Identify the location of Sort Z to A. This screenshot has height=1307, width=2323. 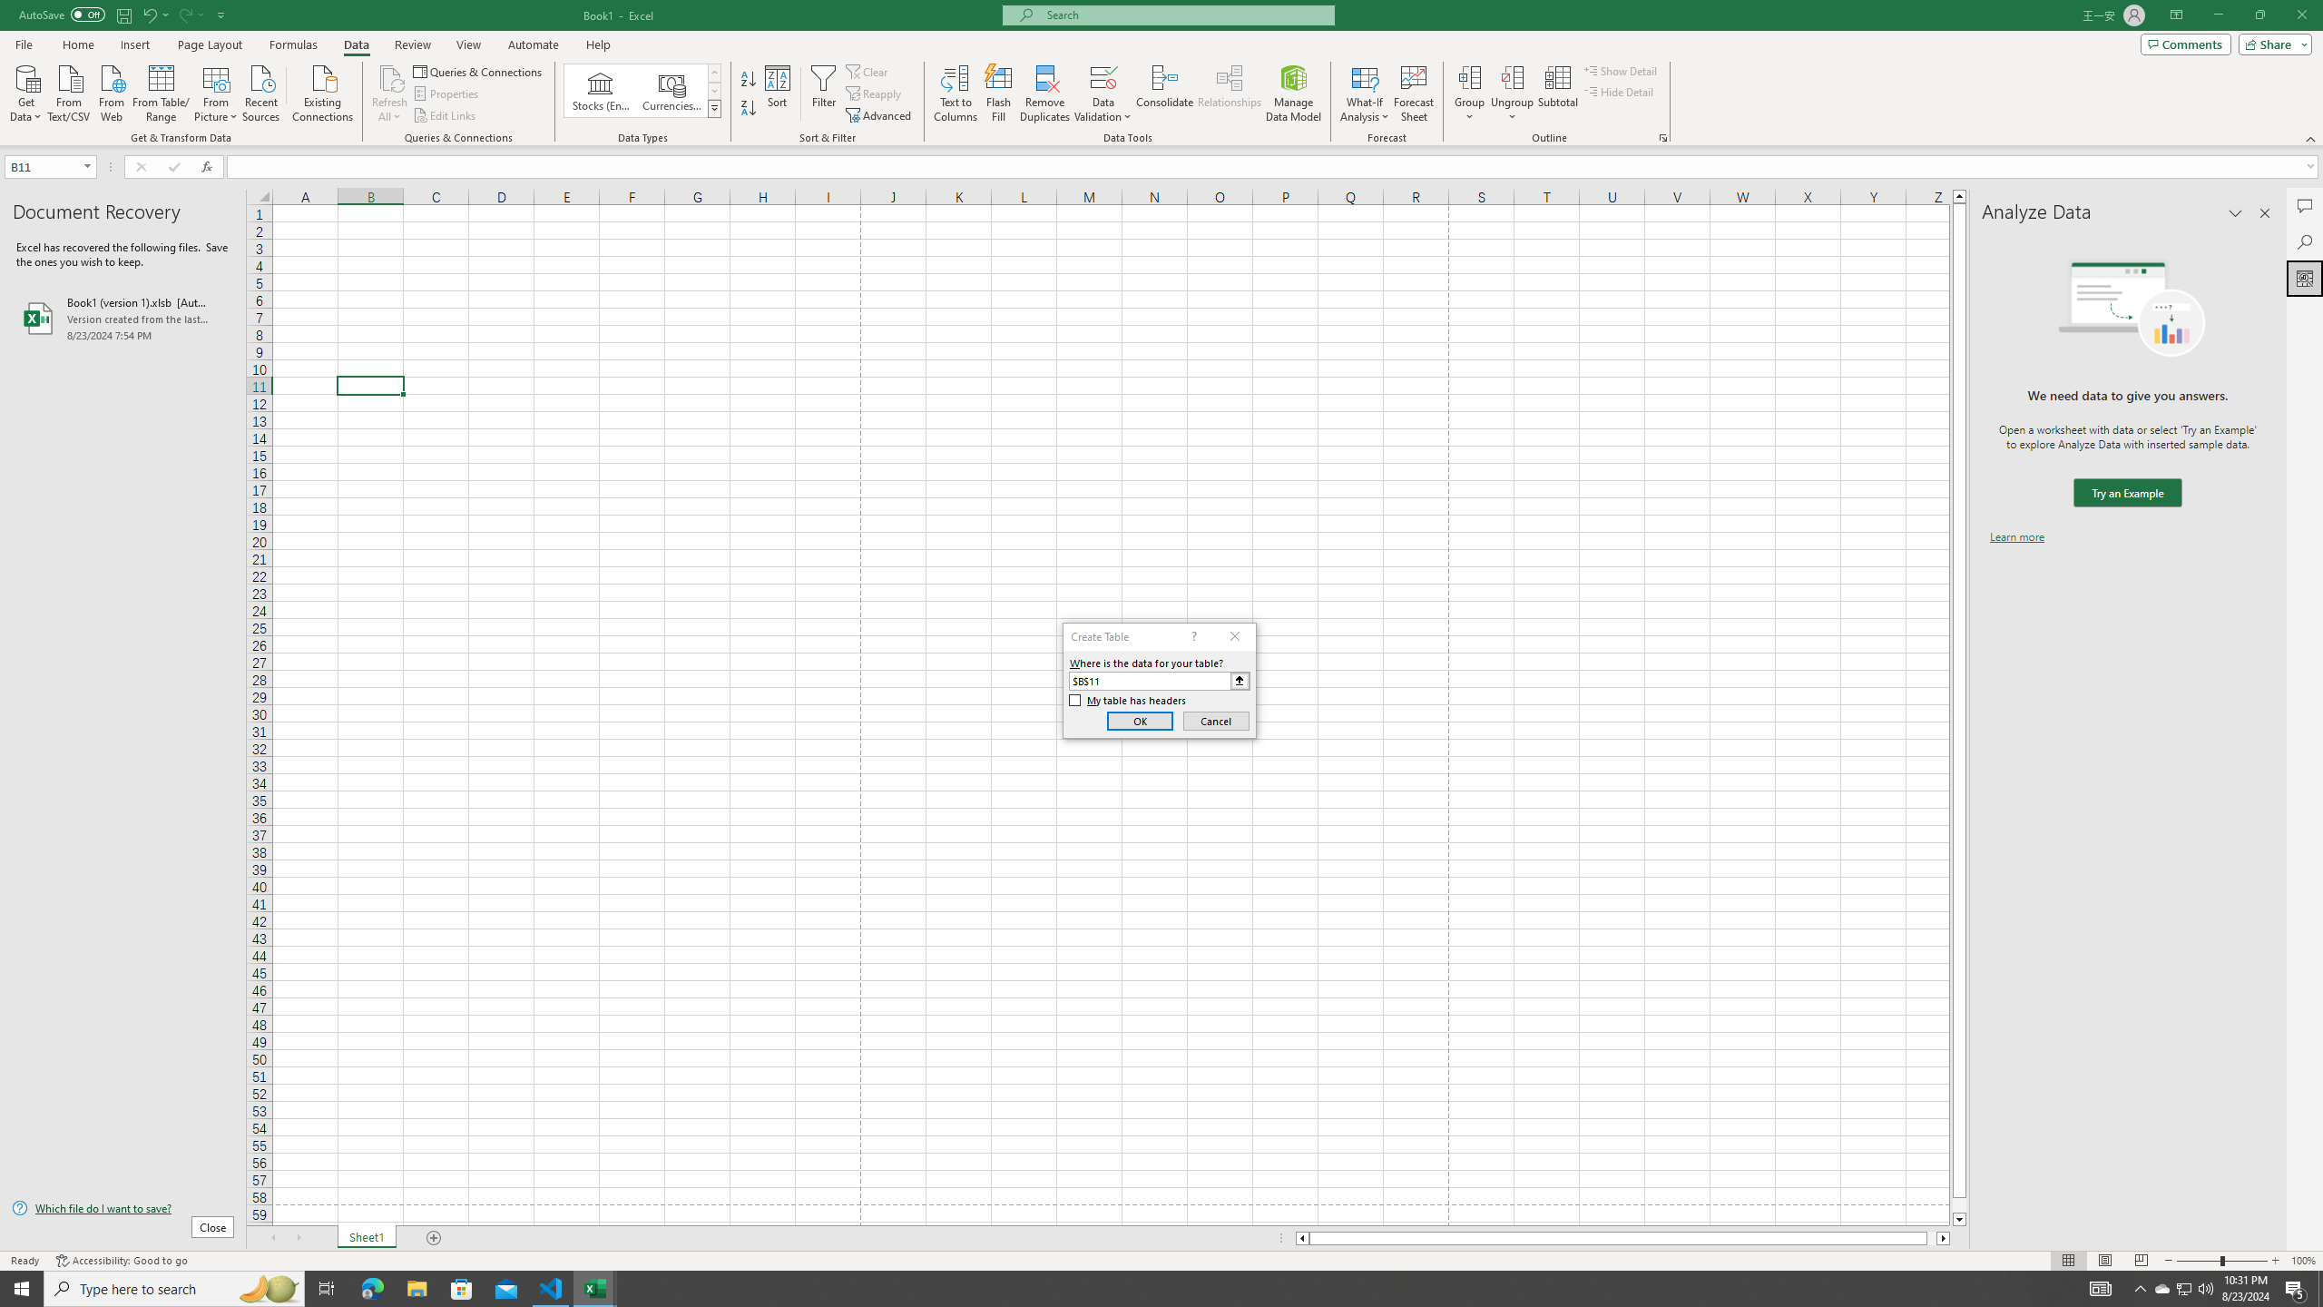
(750, 109).